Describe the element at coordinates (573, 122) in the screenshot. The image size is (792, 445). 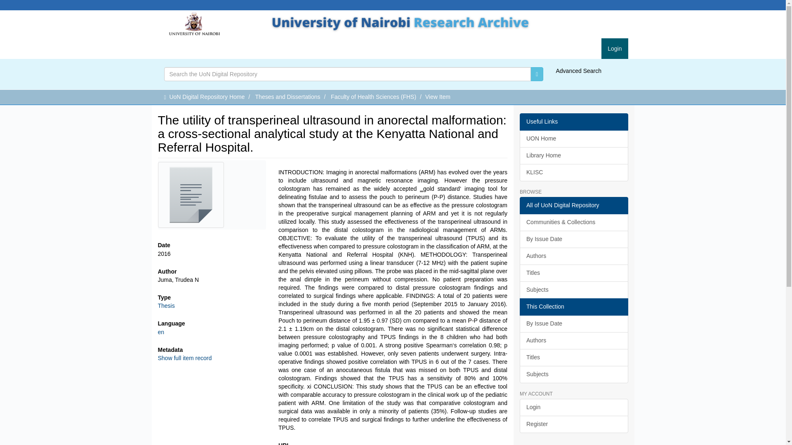
I see `Useful Links` at that location.